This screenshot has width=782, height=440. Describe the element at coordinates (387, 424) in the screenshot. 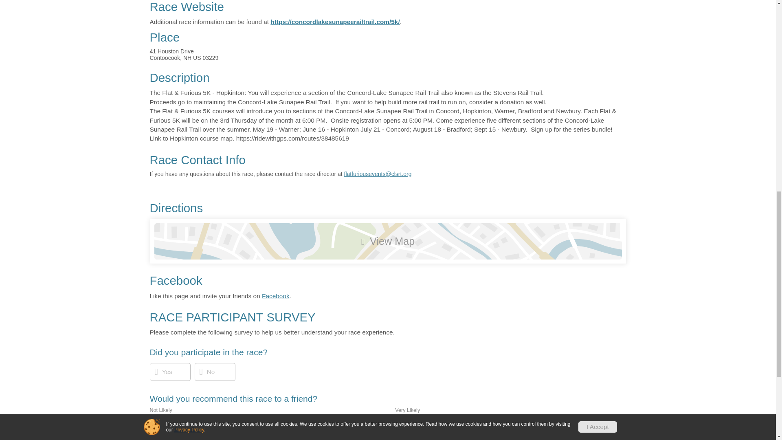

I see `9` at that location.